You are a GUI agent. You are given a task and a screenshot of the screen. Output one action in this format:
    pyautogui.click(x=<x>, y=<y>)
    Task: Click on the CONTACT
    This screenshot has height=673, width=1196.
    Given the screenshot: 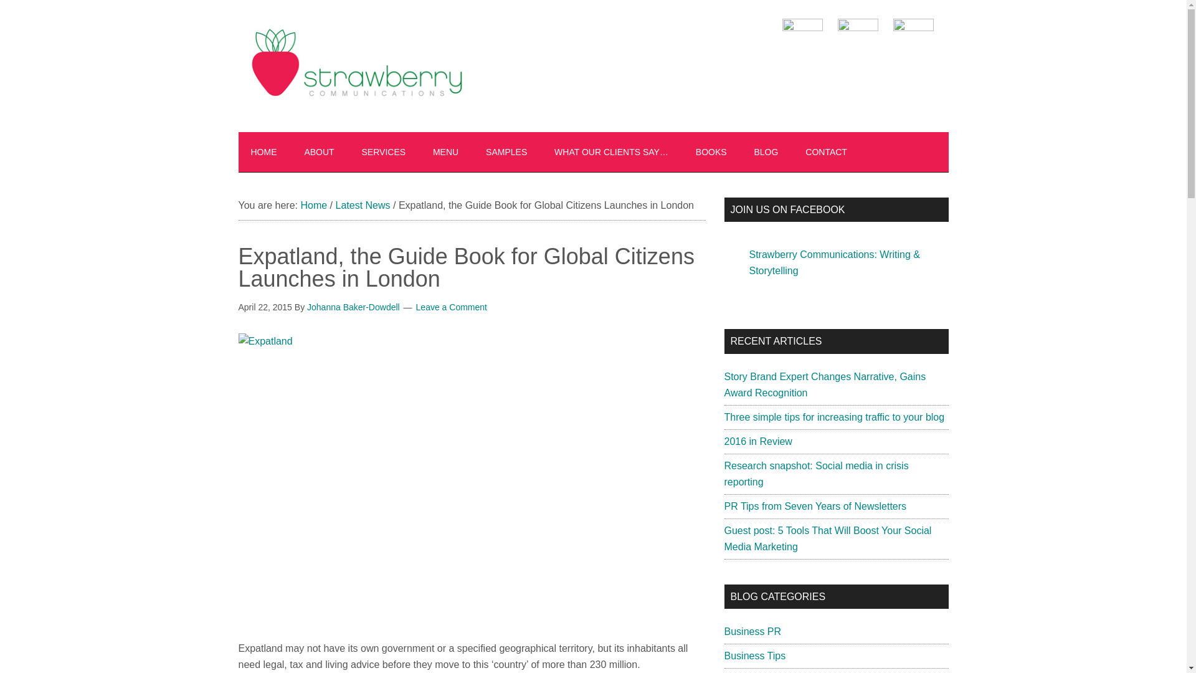 What is the action you would take?
    pyautogui.click(x=826, y=152)
    